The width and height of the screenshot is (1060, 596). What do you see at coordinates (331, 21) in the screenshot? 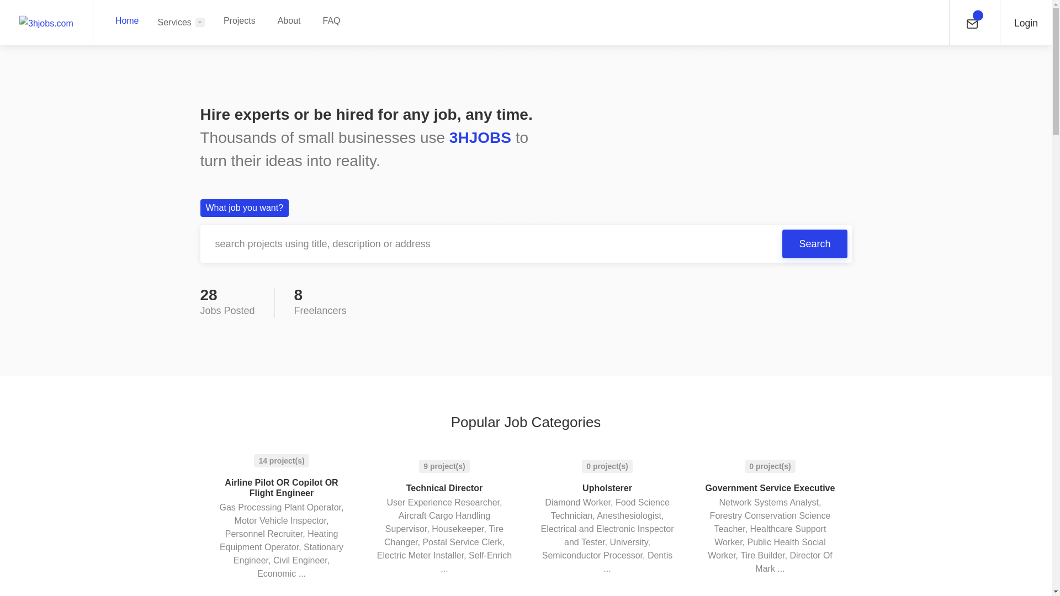
I see `FAQ` at bounding box center [331, 21].